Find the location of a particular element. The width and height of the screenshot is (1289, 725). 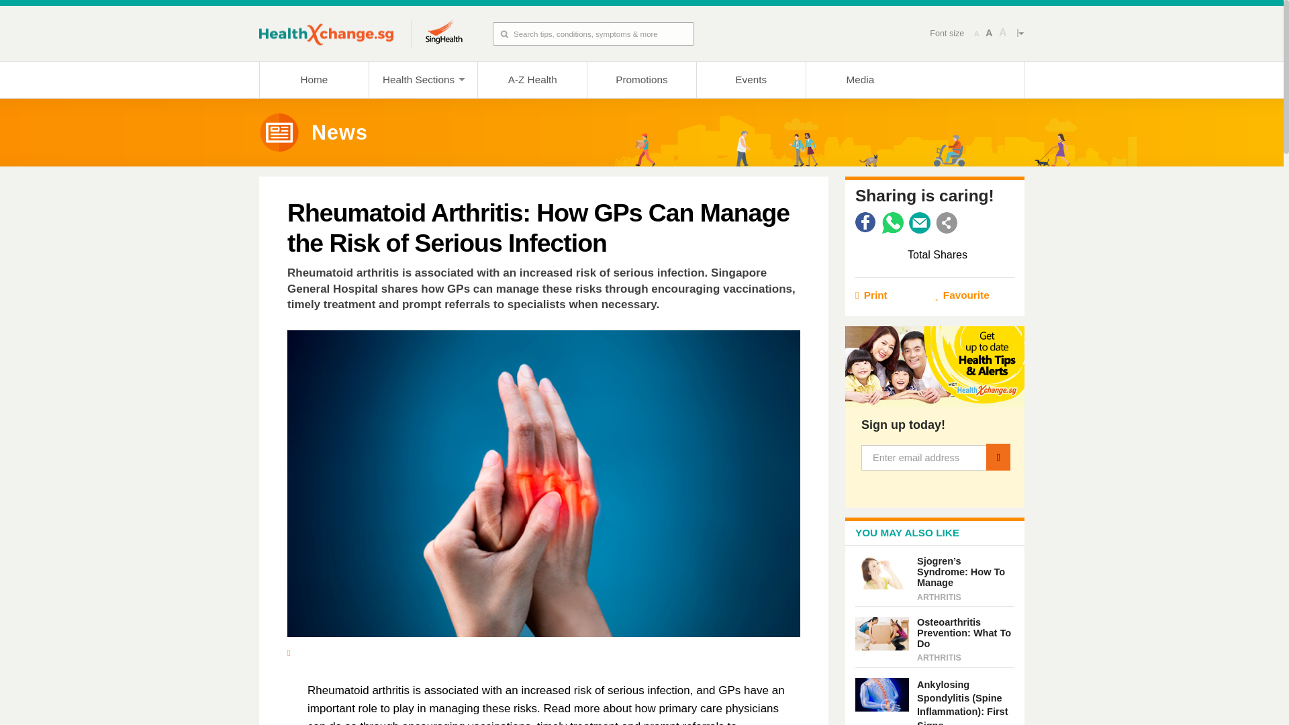

Events is located at coordinates (751, 79).